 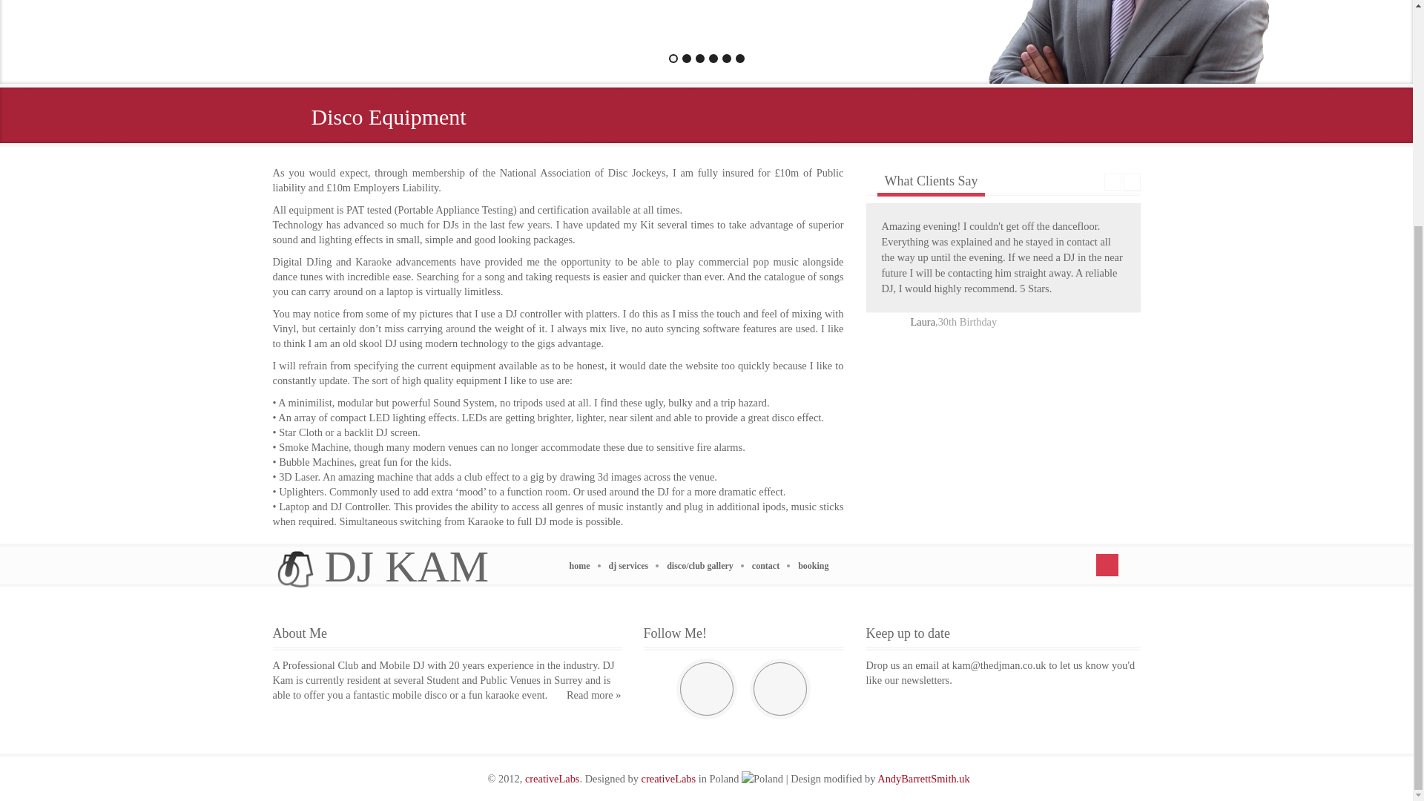 I want to click on creativeLabs, so click(x=669, y=779).